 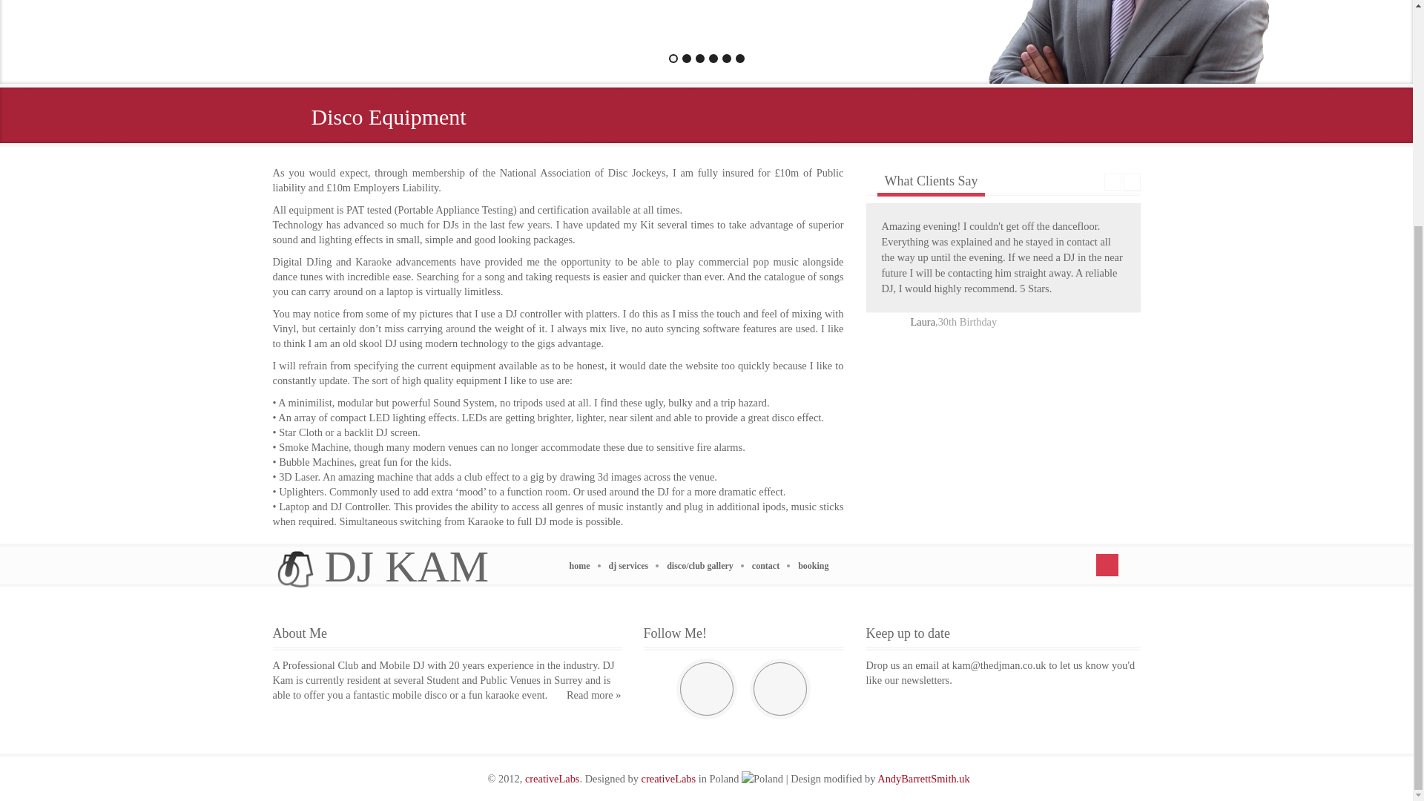 I want to click on creativeLabs, so click(x=669, y=779).